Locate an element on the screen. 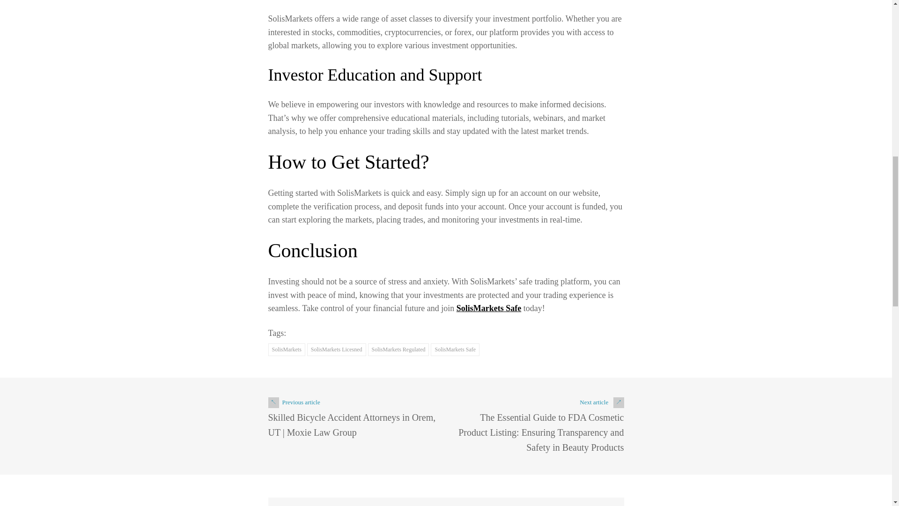 This screenshot has height=506, width=899. SolisMarkets Licesned is located at coordinates (336, 350).